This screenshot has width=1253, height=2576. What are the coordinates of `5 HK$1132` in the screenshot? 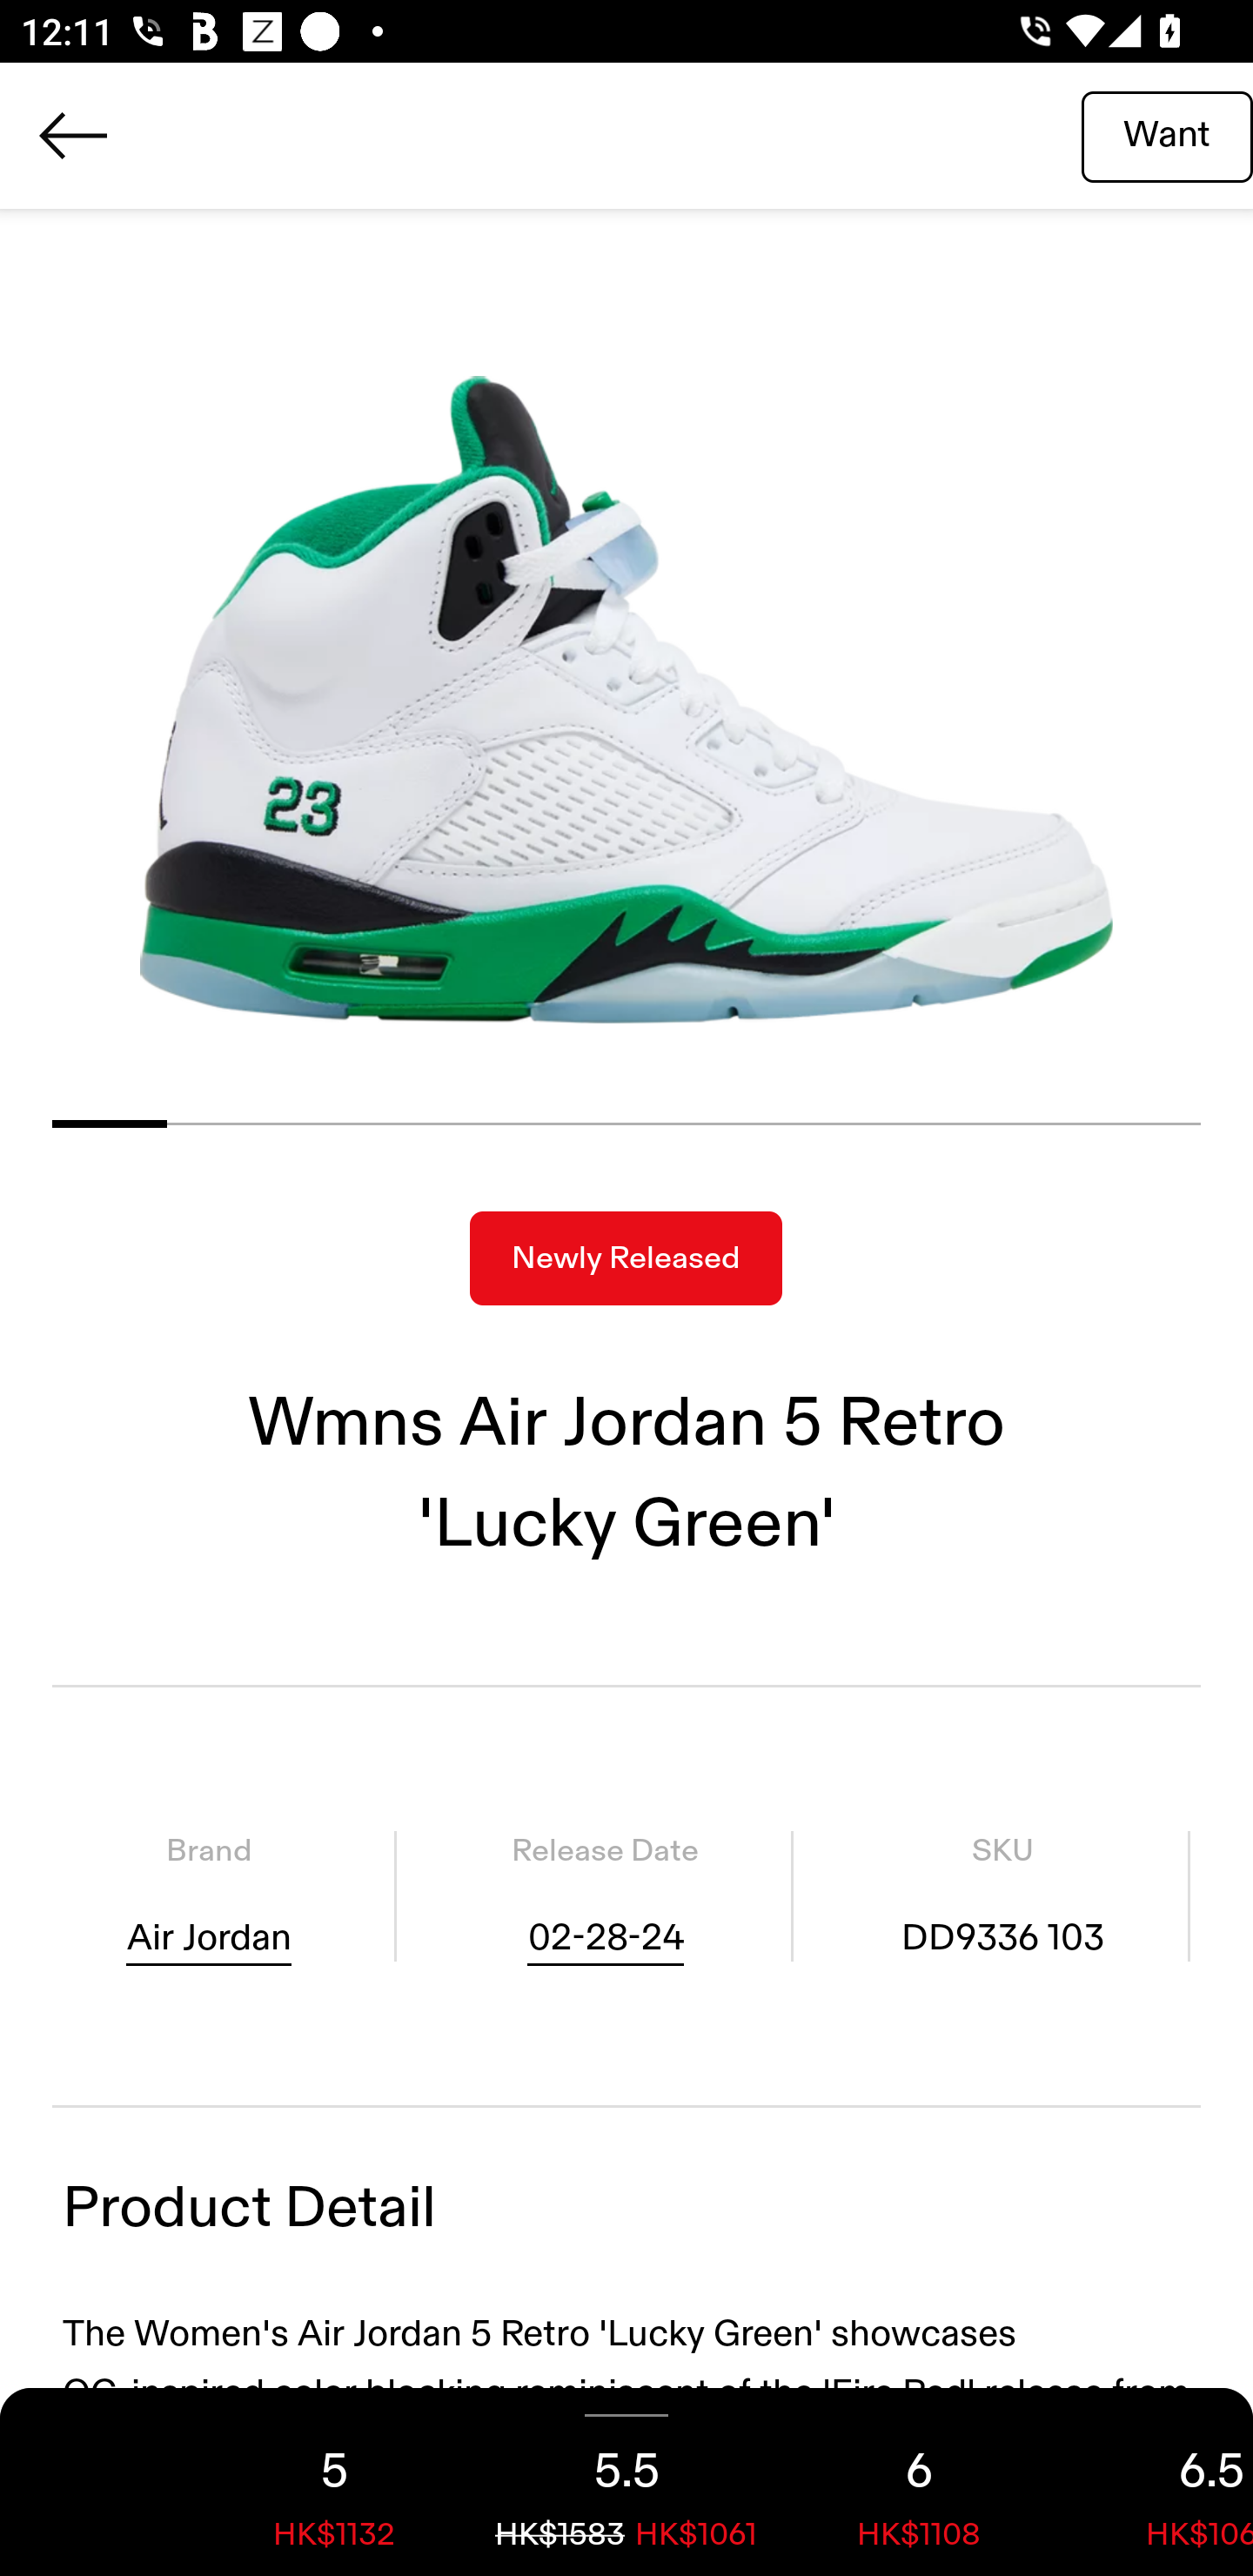 It's located at (334, 2482).